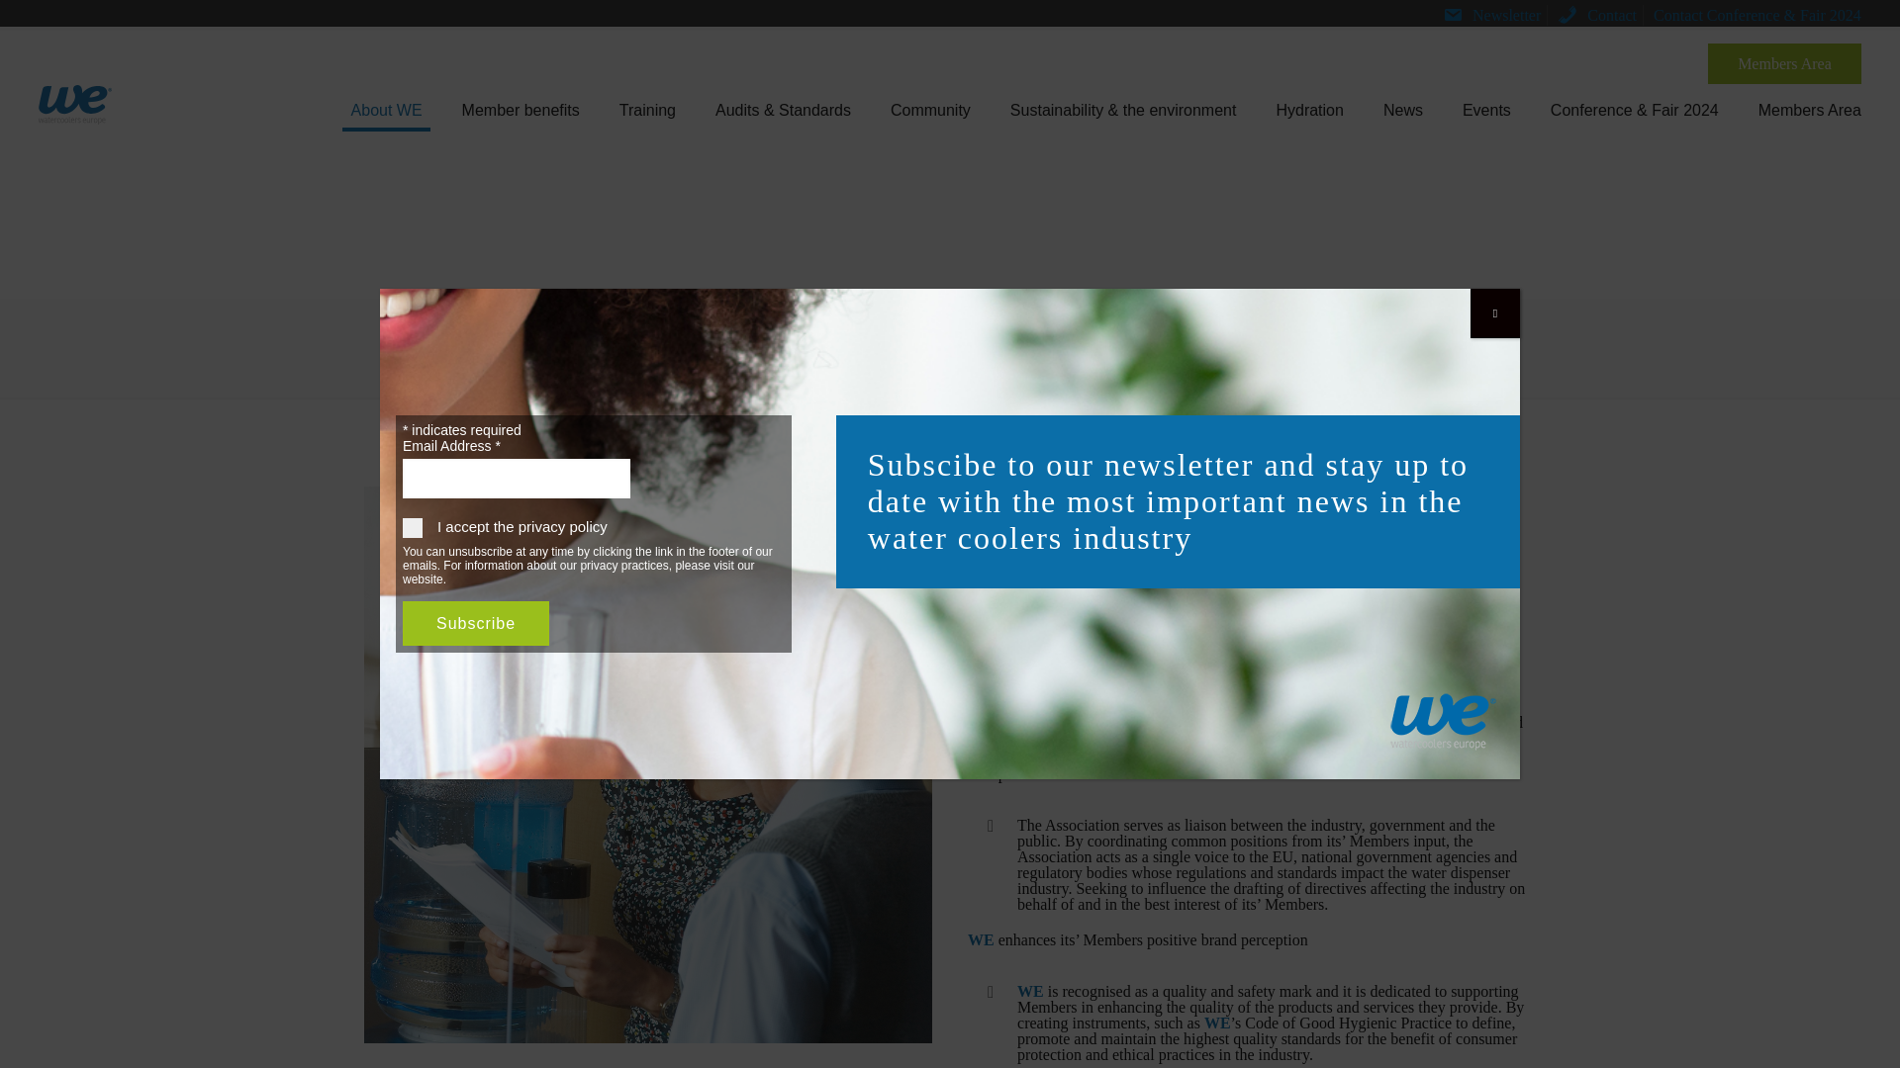 This screenshot has width=1900, height=1068. What do you see at coordinates (1486, 107) in the screenshot?
I see `Events` at bounding box center [1486, 107].